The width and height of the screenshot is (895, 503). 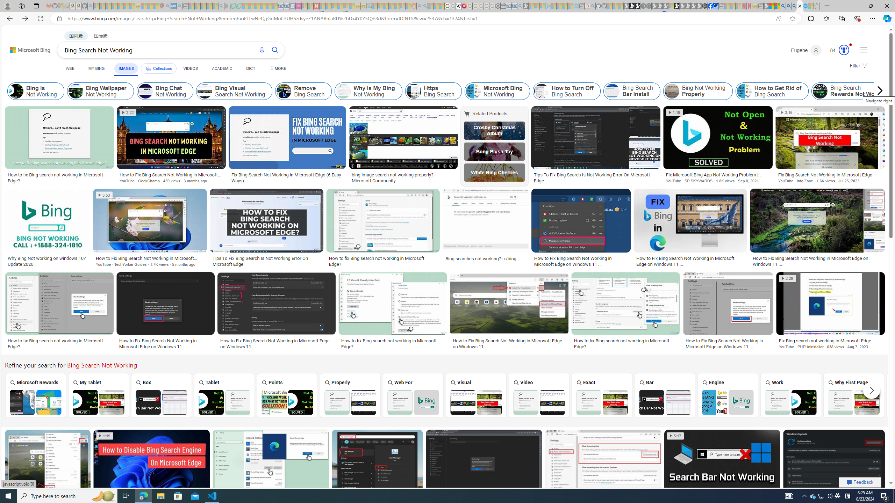 I want to click on Bing Tablet Search Not Working Tablet, so click(x=224, y=395).